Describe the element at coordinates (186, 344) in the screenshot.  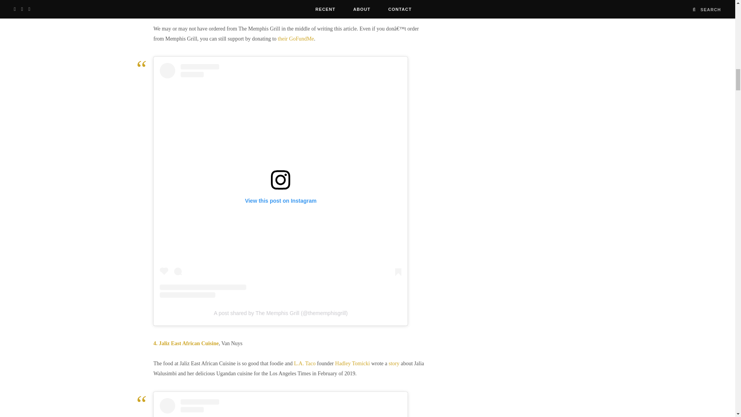
I see `4. Jaliz East African Cuisine` at that location.